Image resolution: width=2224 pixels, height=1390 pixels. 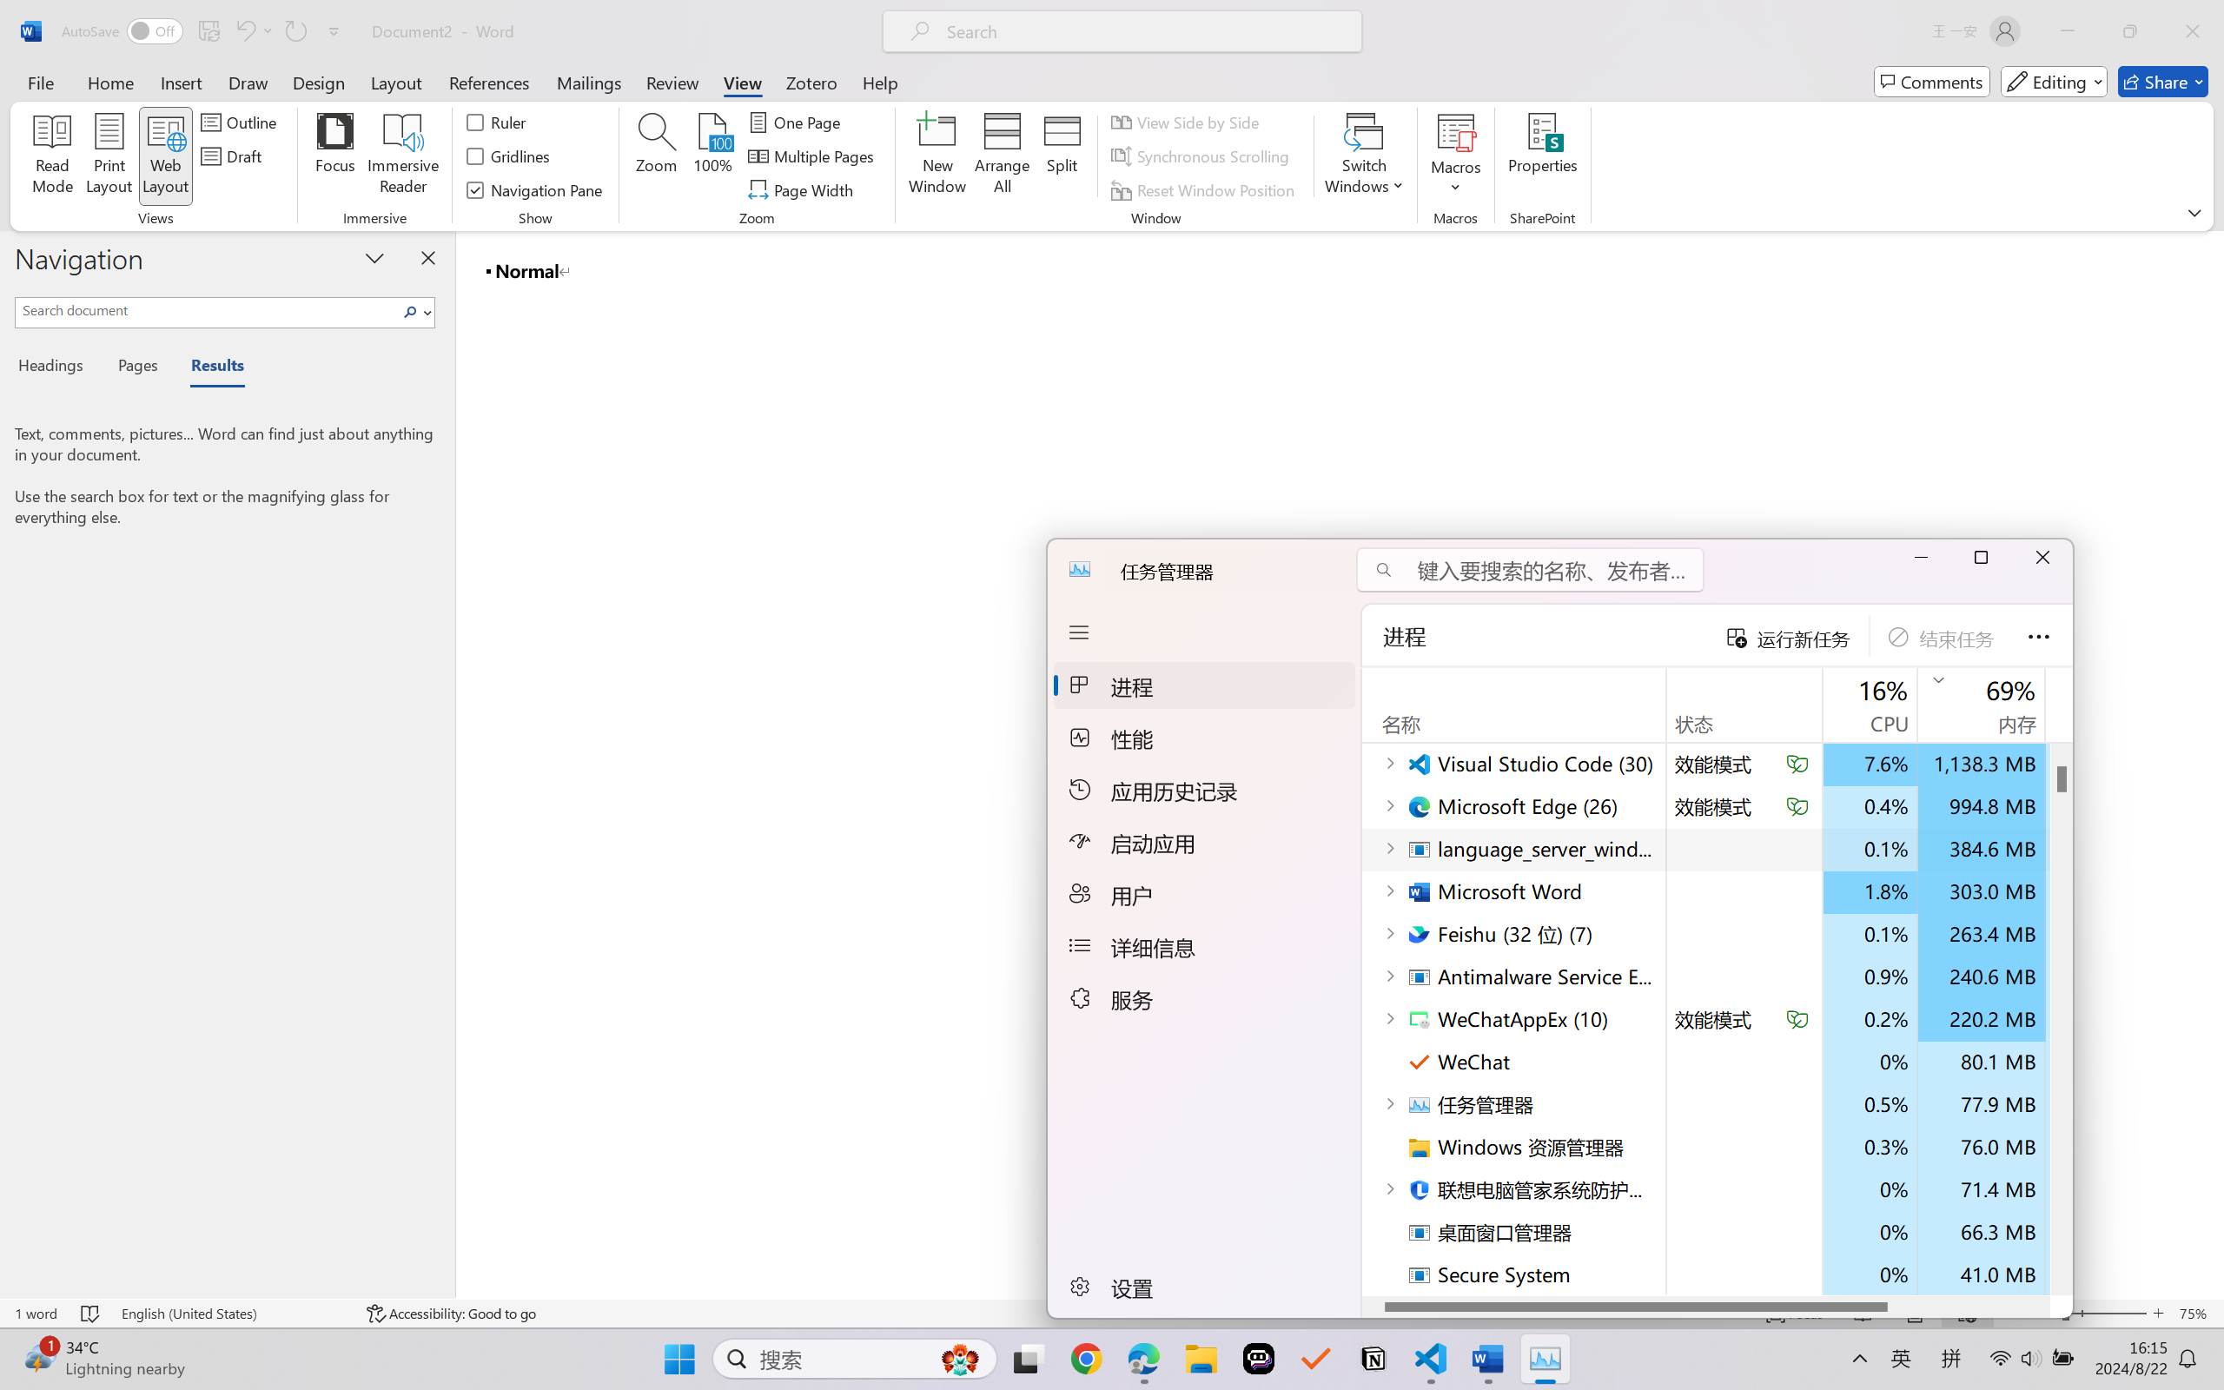 What do you see at coordinates (235, 156) in the screenshot?
I see `Draft` at bounding box center [235, 156].